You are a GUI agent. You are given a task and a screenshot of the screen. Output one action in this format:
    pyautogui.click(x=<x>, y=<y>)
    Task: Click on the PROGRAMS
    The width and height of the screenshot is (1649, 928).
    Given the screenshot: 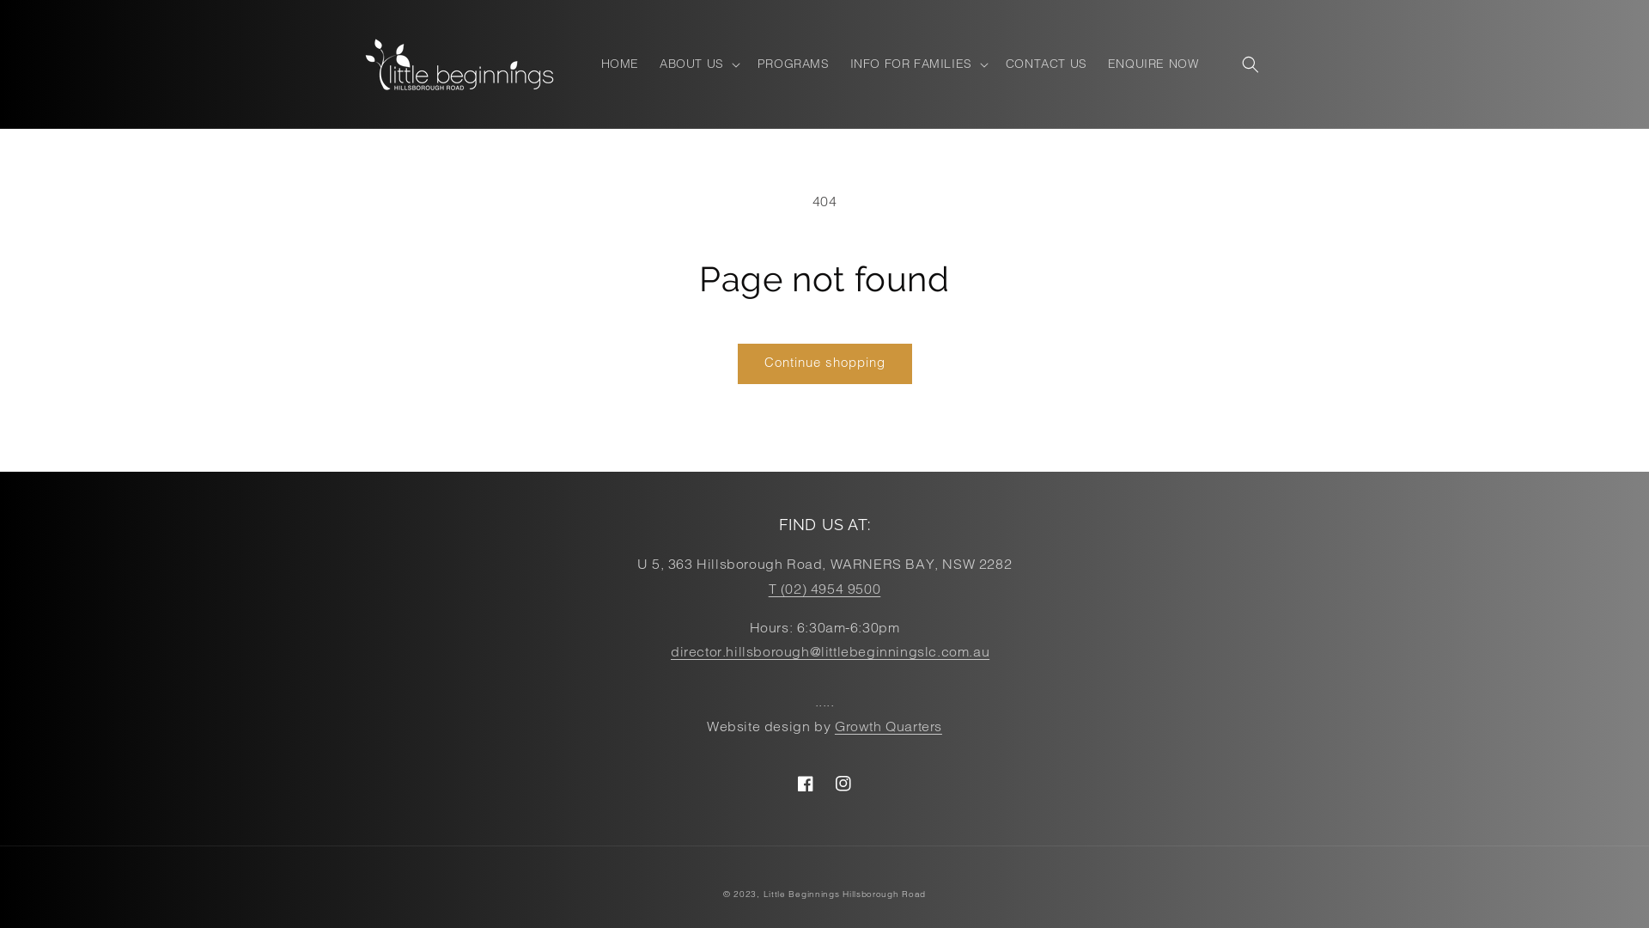 What is the action you would take?
    pyautogui.click(x=794, y=64)
    